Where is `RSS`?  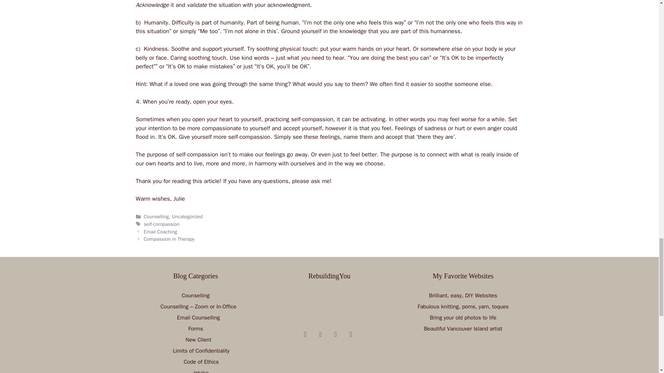 RSS is located at coordinates (320, 334).